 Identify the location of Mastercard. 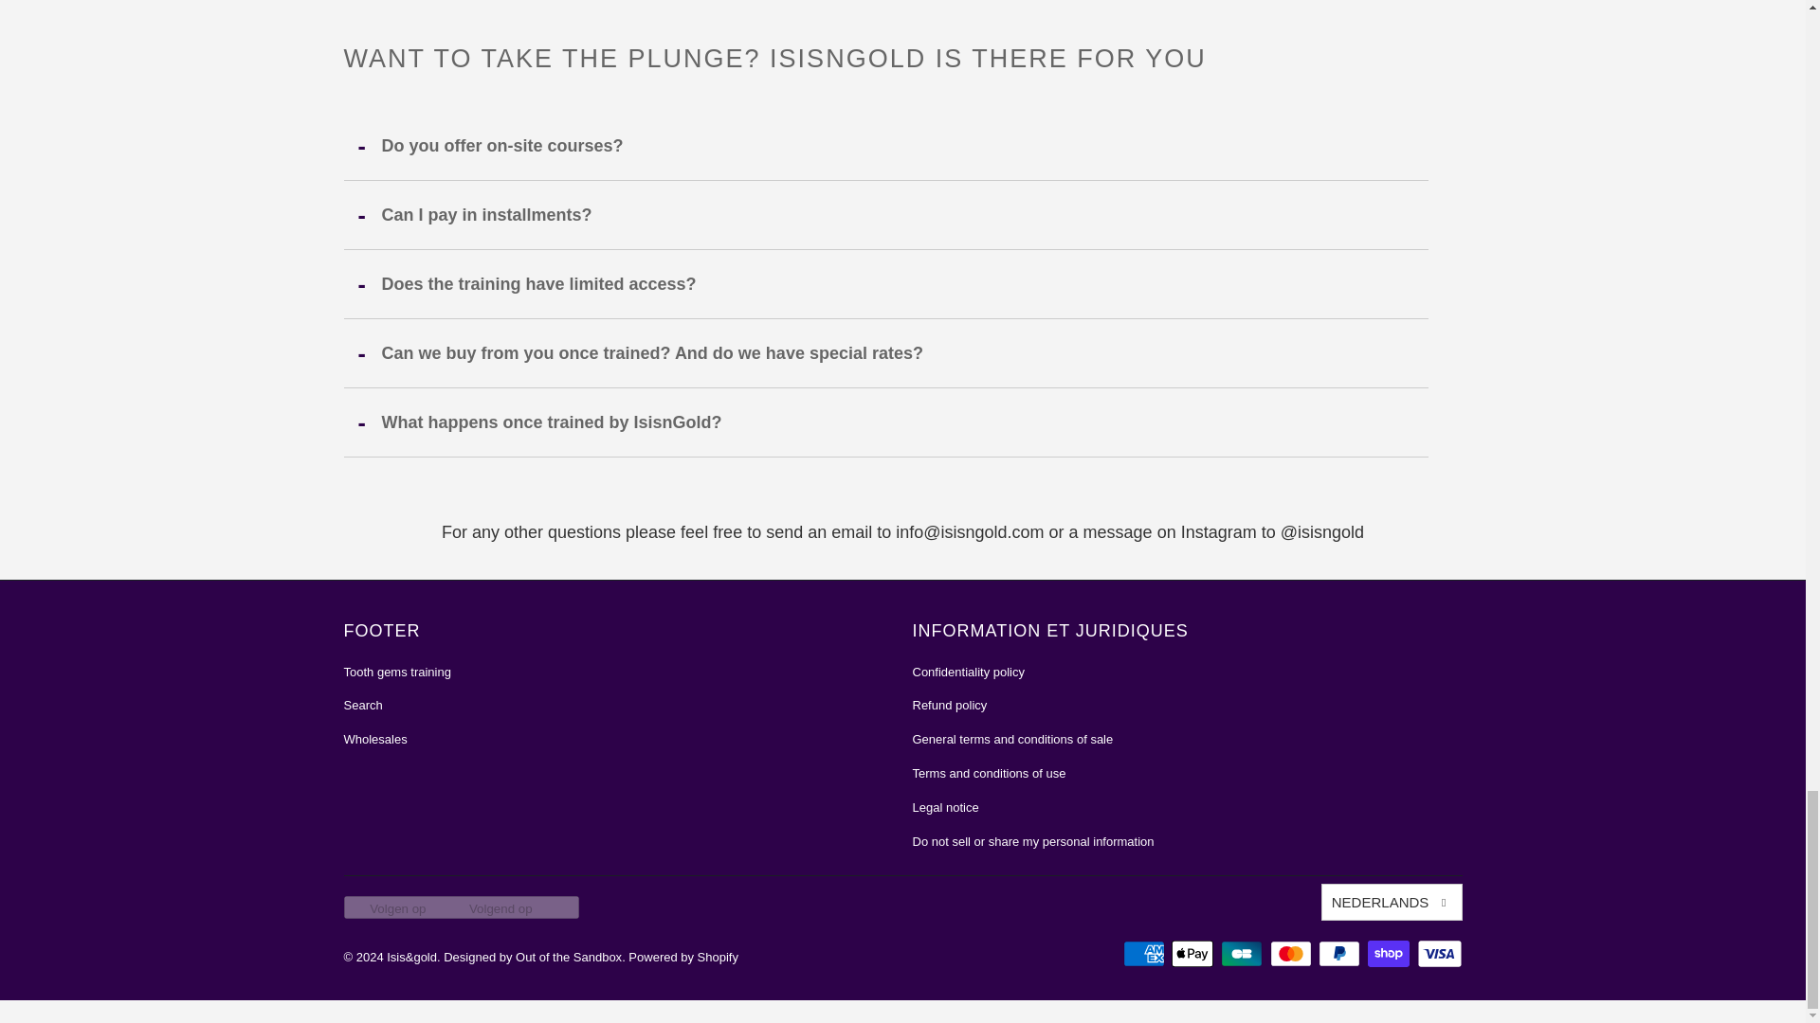
(1293, 953).